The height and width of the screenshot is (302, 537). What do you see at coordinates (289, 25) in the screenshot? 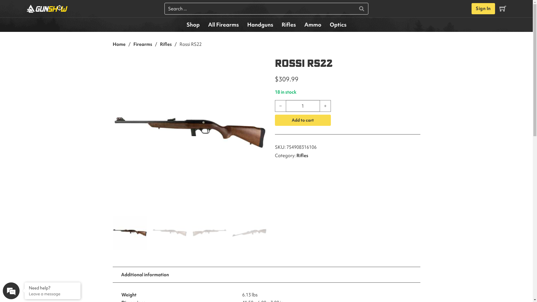
I see `Rifles` at bounding box center [289, 25].